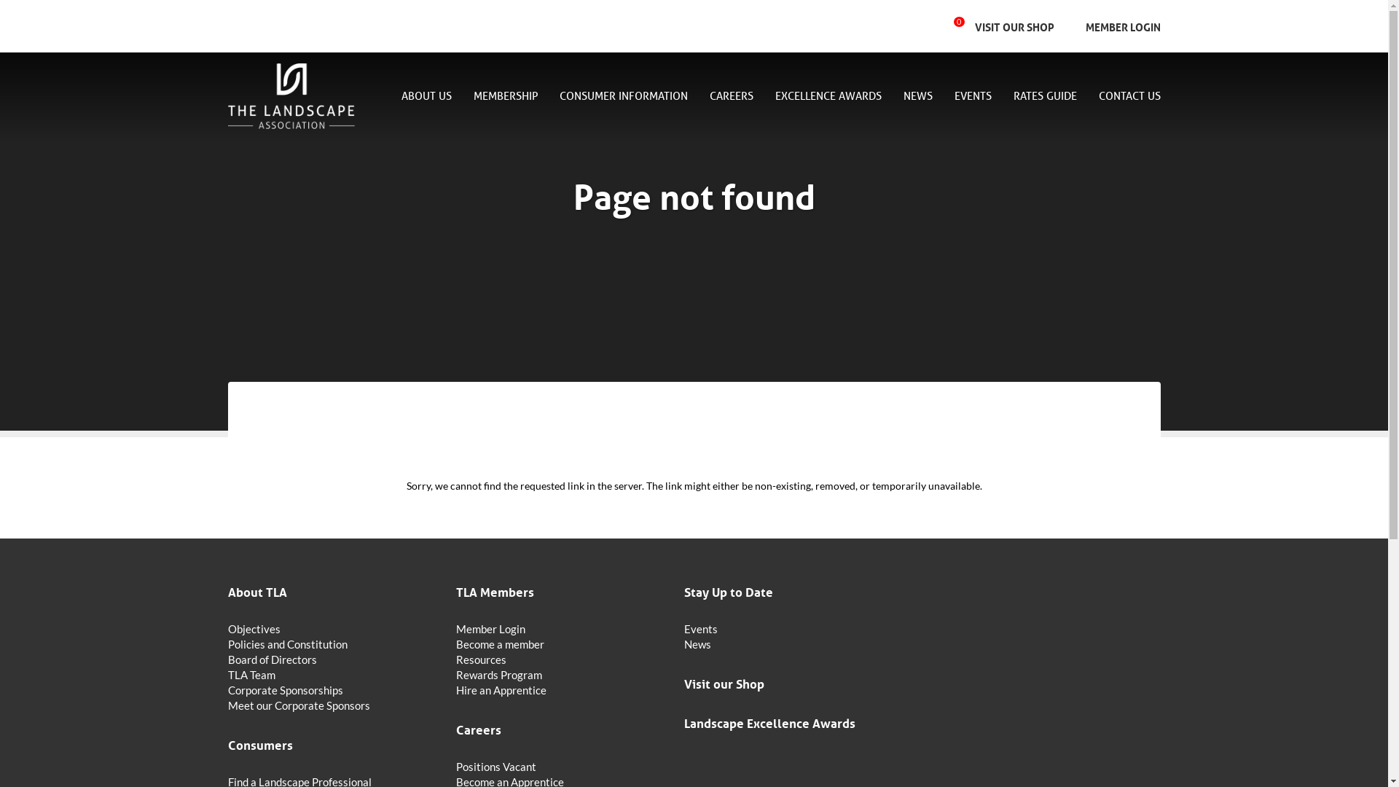  I want to click on Board of Directors, so click(332, 660).